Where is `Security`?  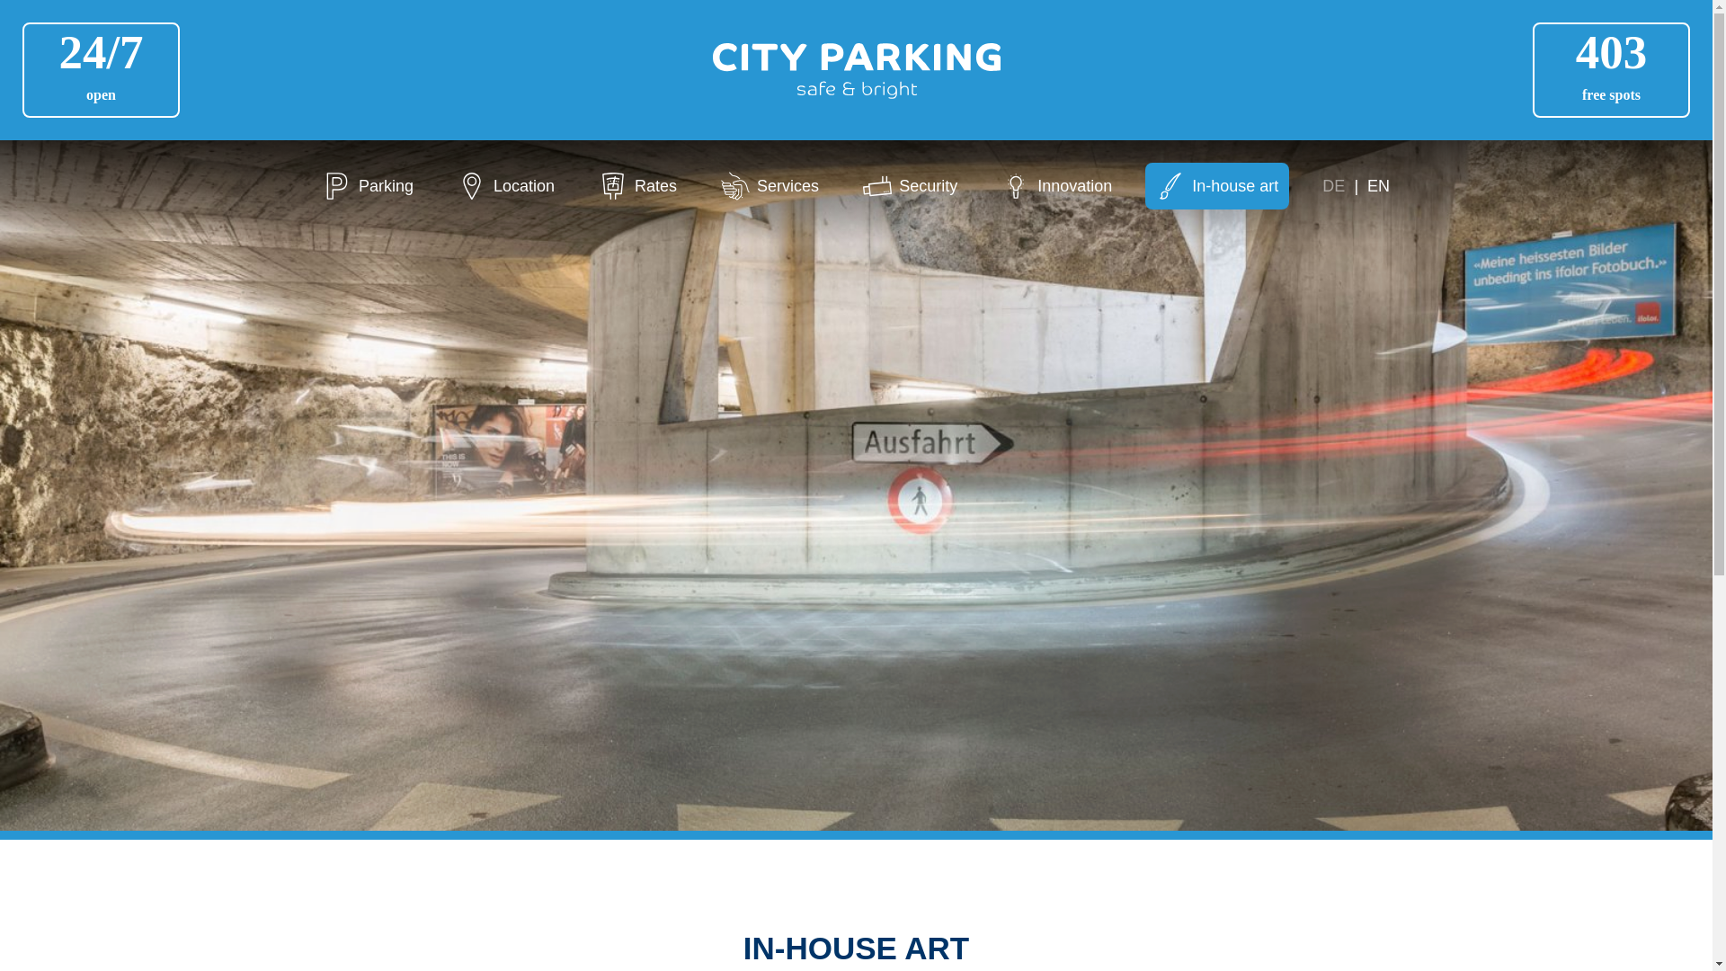
Security is located at coordinates (910, 186).